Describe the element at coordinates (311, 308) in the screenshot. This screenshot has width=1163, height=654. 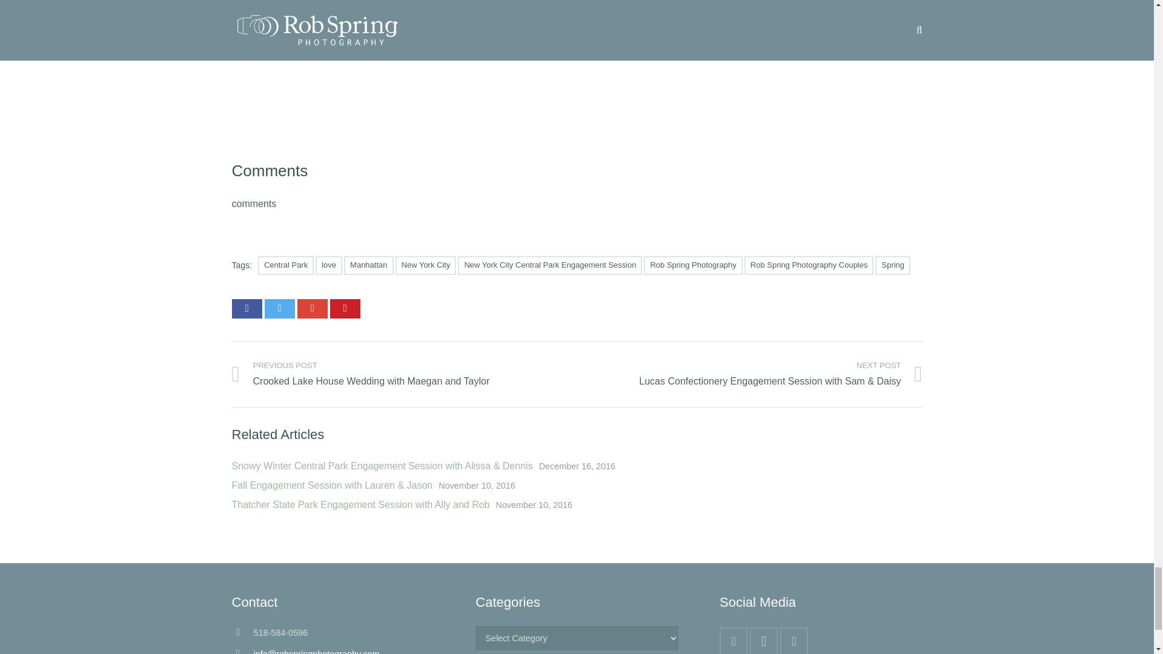
I see `Share this` at that location.